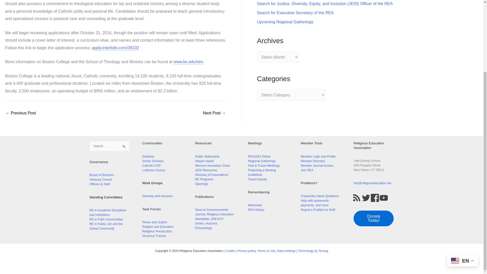 The image size is (487, 274). What do you see at coordinates (20, 113) in the screenshot?
I see `Hotel block about to close` at bounding box center [20, 113].